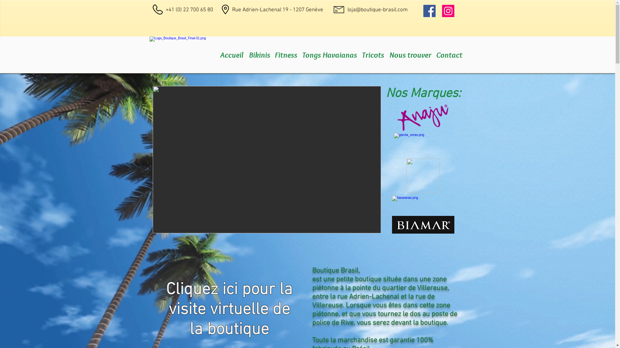  Describe the element at coordinates (286, 55) in the screenshot. I see `Fitness` at that location.